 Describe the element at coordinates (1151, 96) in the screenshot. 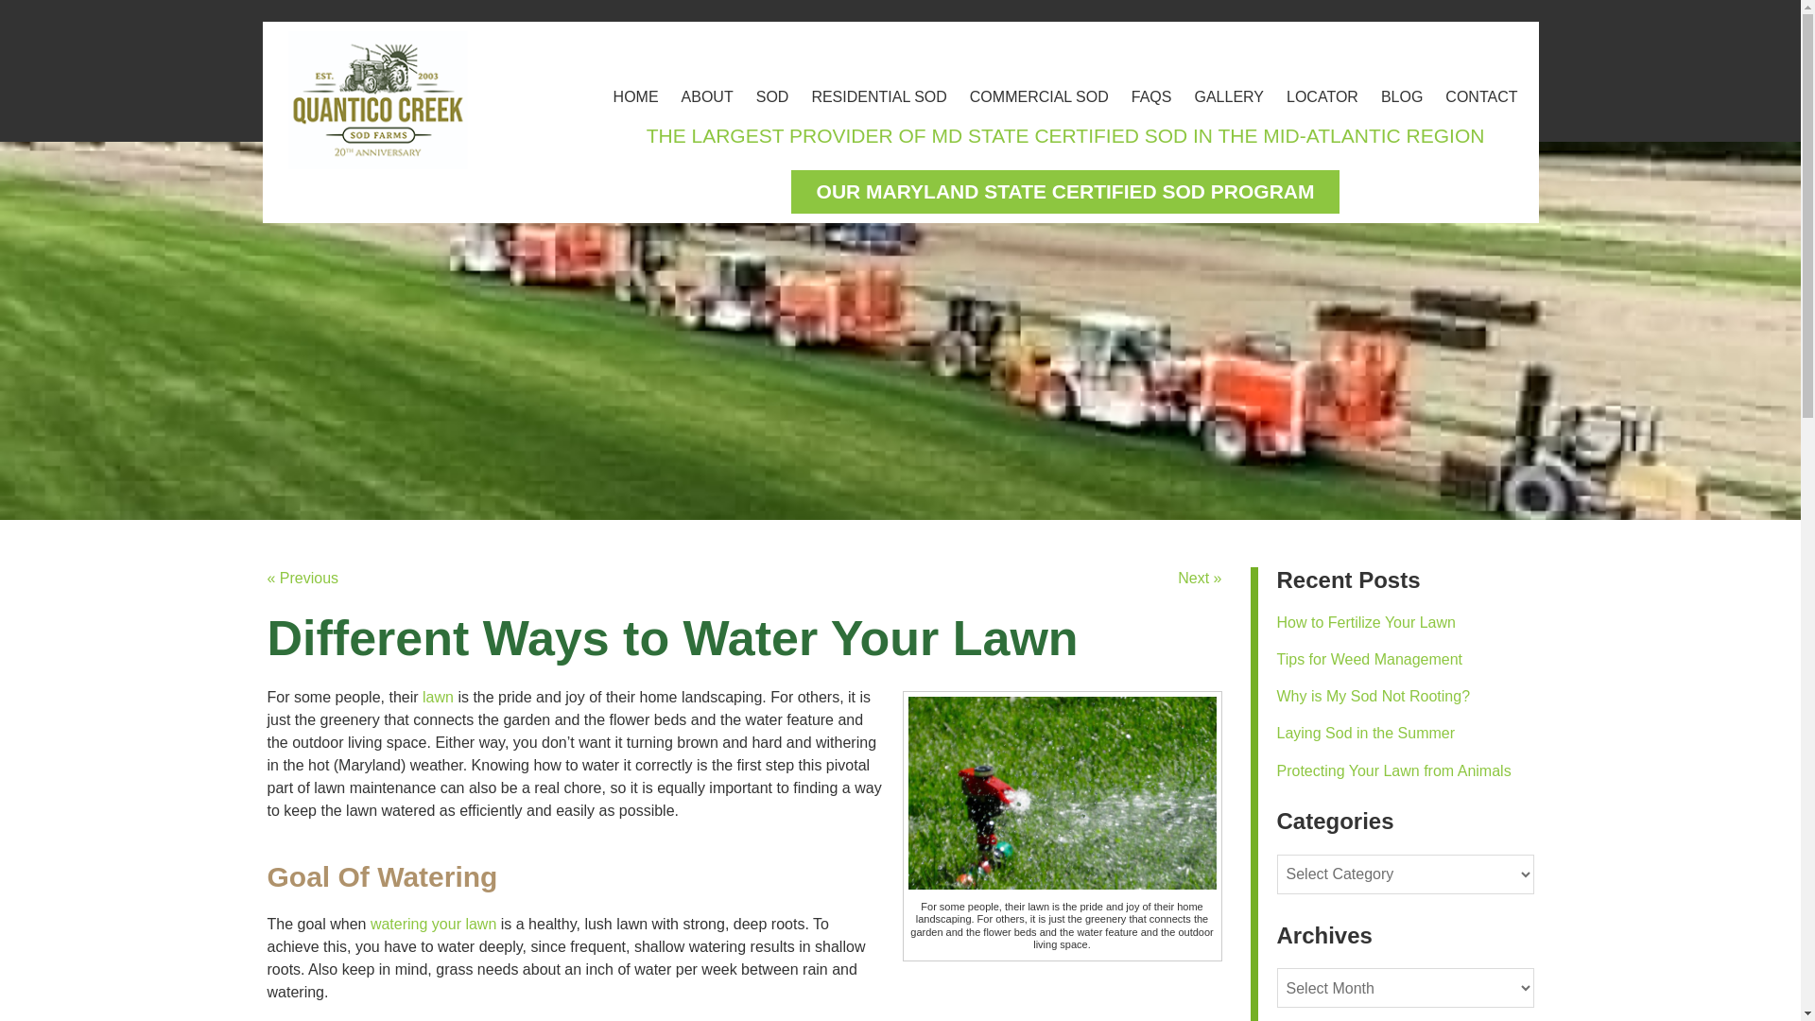

I see `FAQS` at that location.